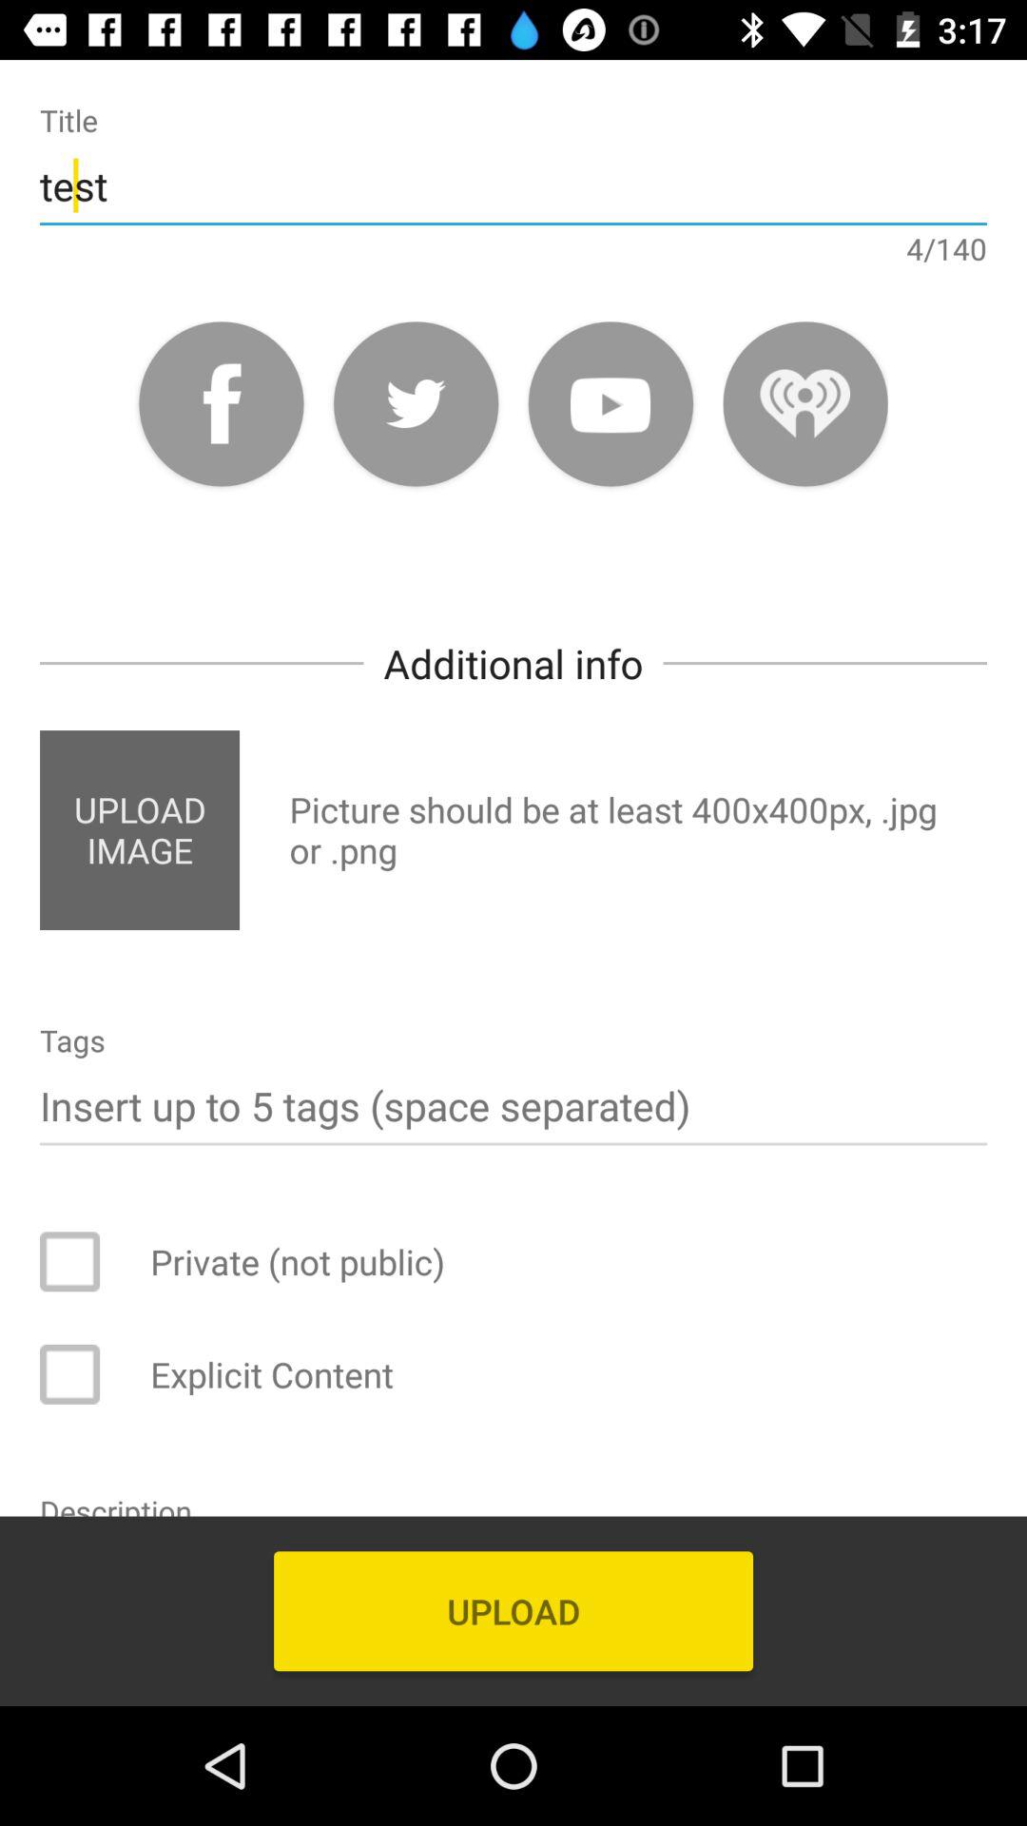 Image resolution: width=1027 pixels, height=1826 pixels. What do you see at coordinates (140, 829) in the screenshot?
I see `choose item on the left` at bounding box center [140, 829].